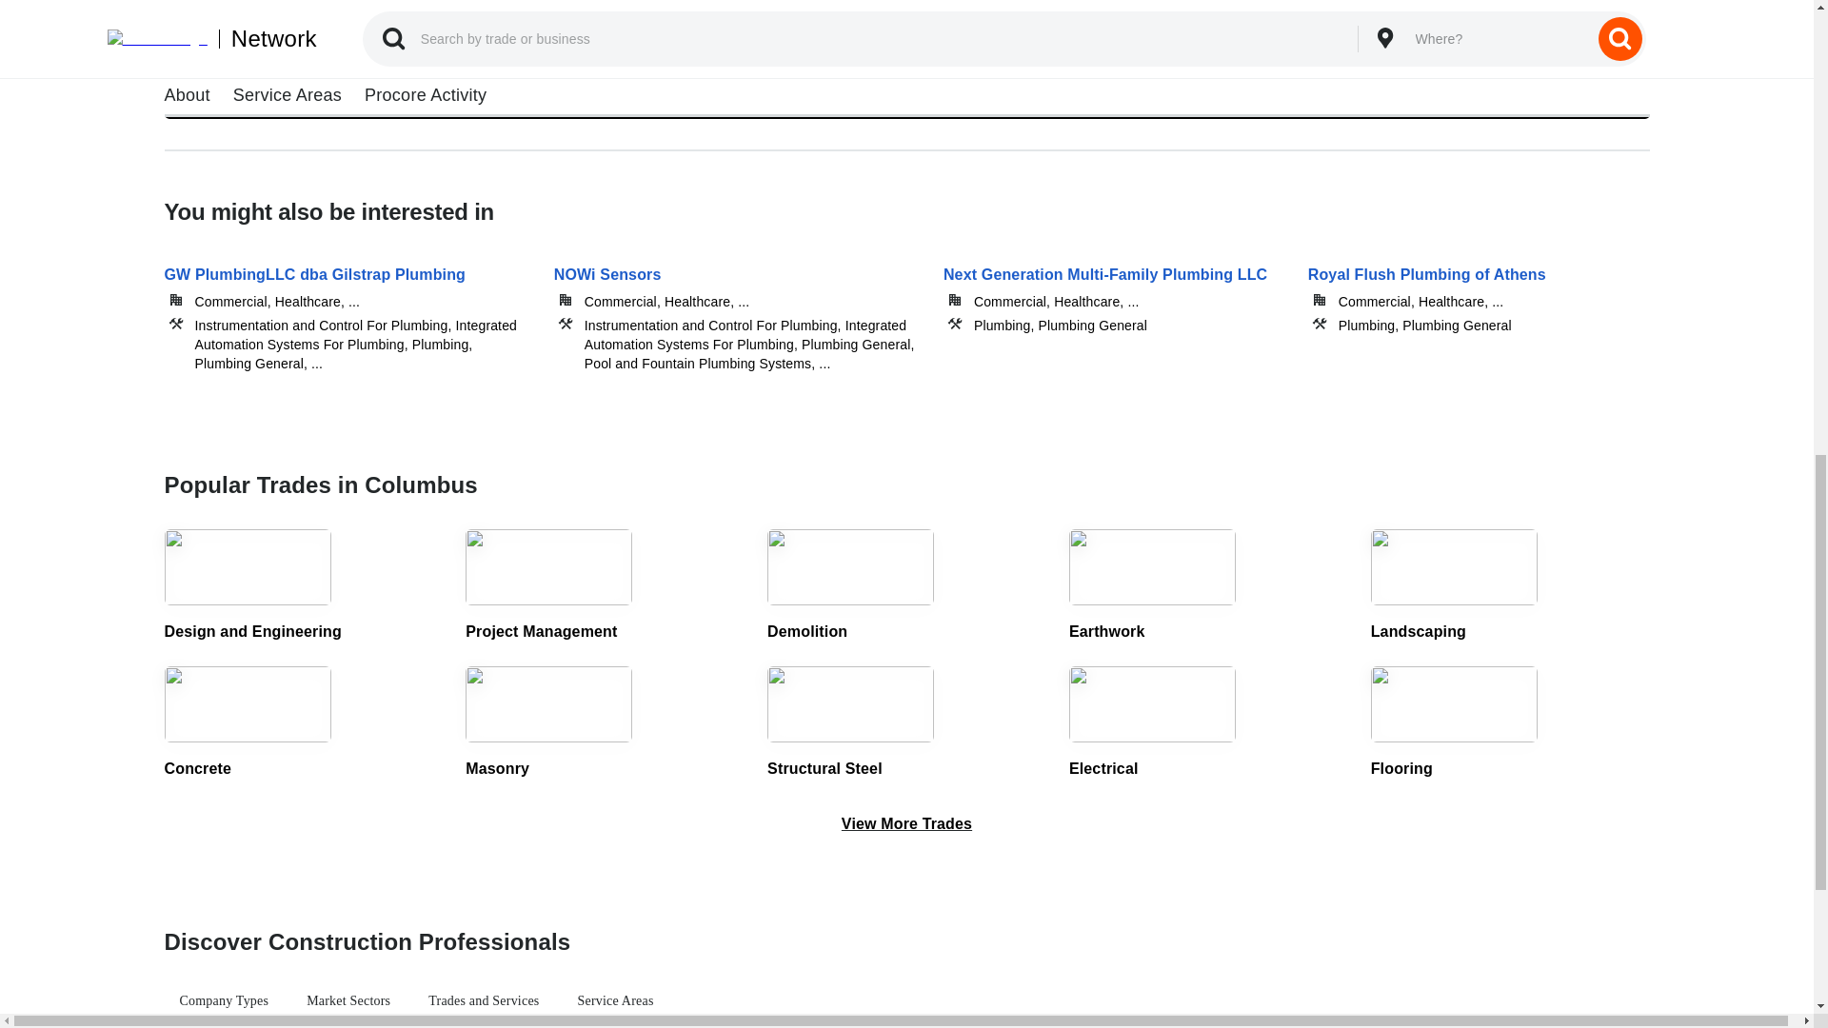 The height and width of the screenshot is (1028, 1828). Describe the element at coordinates (737, 305) in the screenshot. I see `NOWi Sensors` at that location.